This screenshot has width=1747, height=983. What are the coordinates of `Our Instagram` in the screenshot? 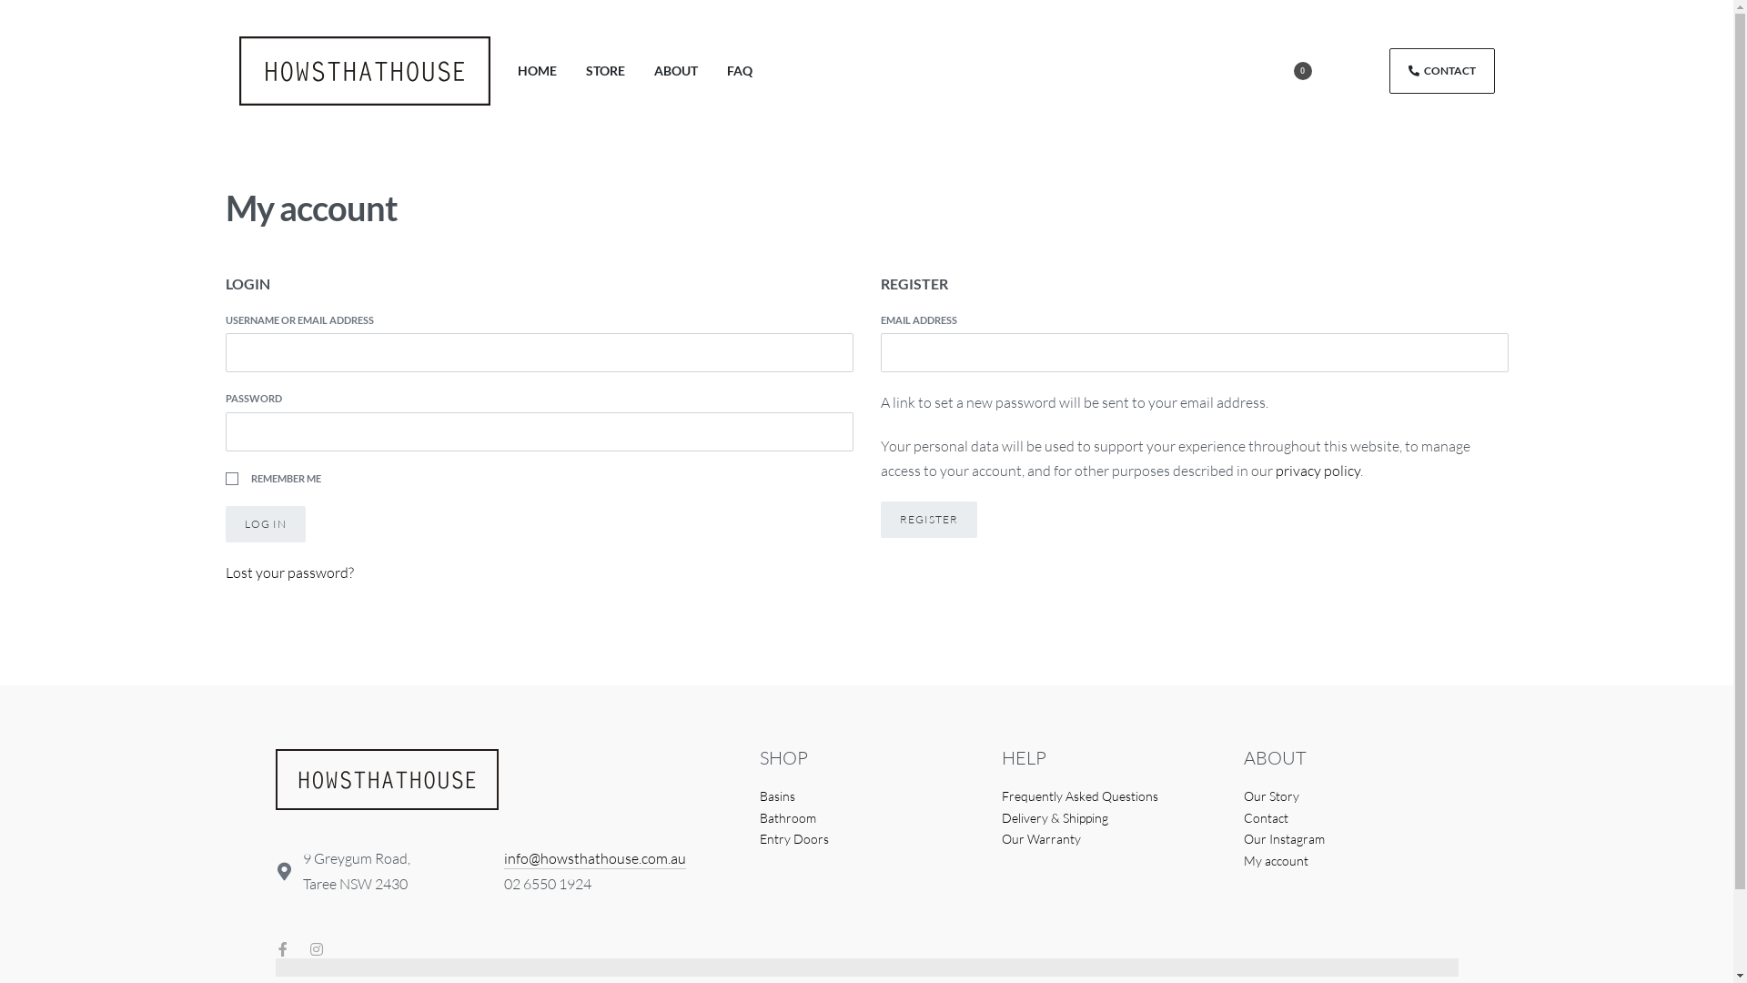 It's located at (1350, 839).